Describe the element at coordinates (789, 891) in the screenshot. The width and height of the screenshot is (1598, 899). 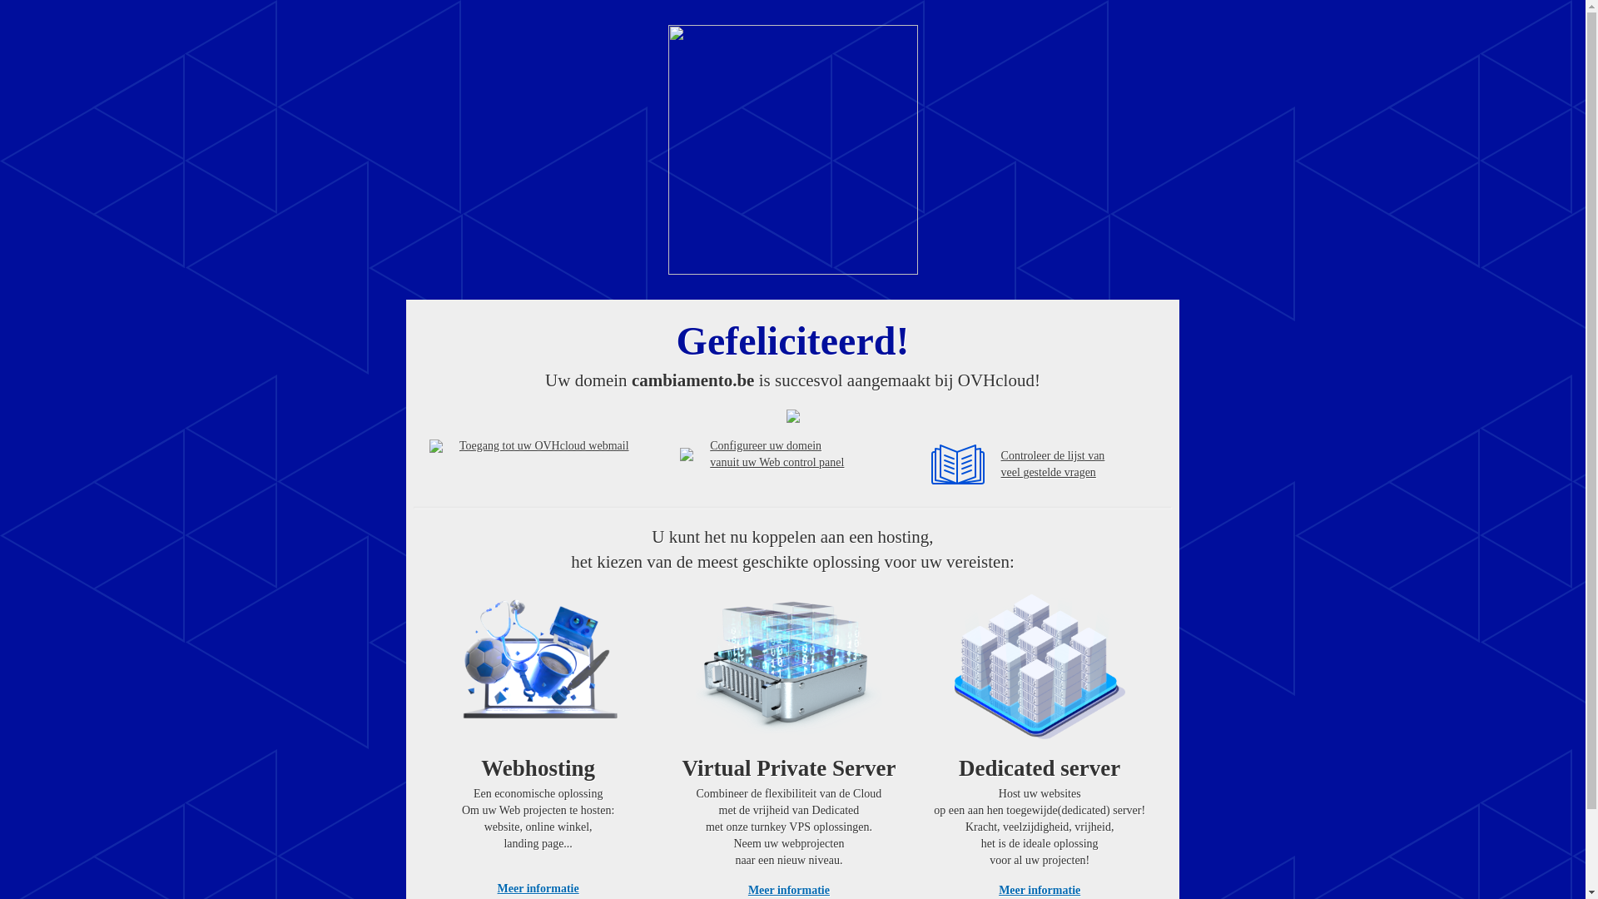
I see `Meer informatie` at that location.